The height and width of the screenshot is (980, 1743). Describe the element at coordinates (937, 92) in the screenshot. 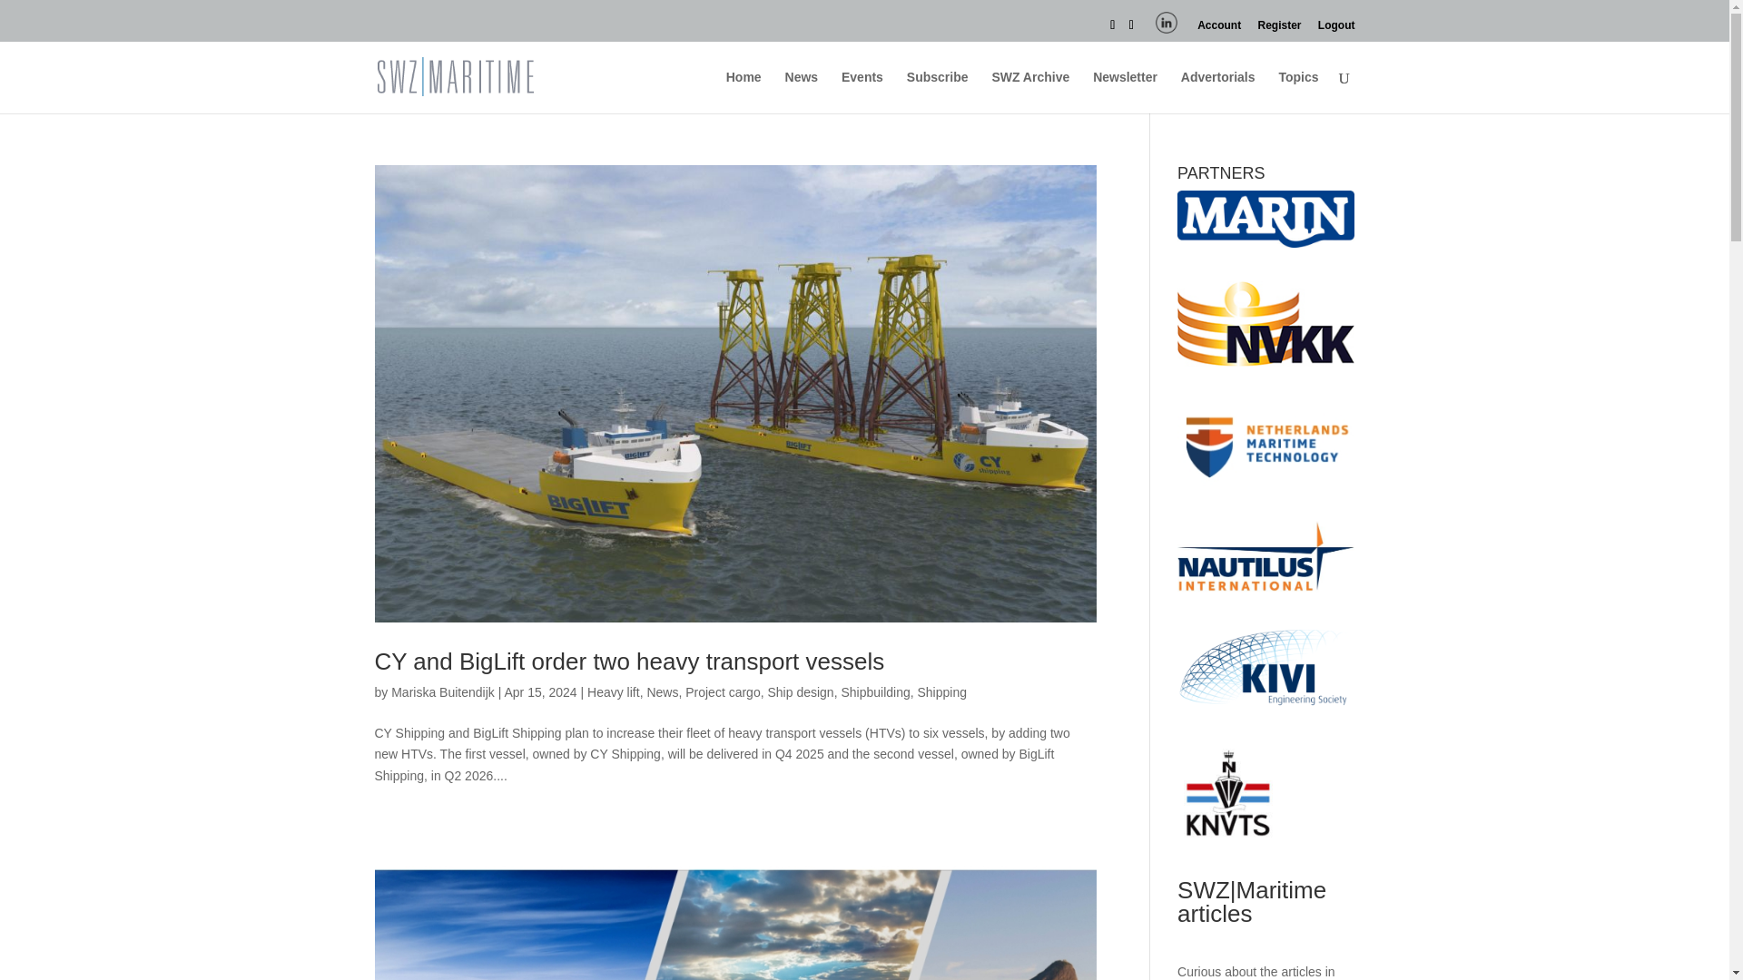

I see `Subscribe` at that location.